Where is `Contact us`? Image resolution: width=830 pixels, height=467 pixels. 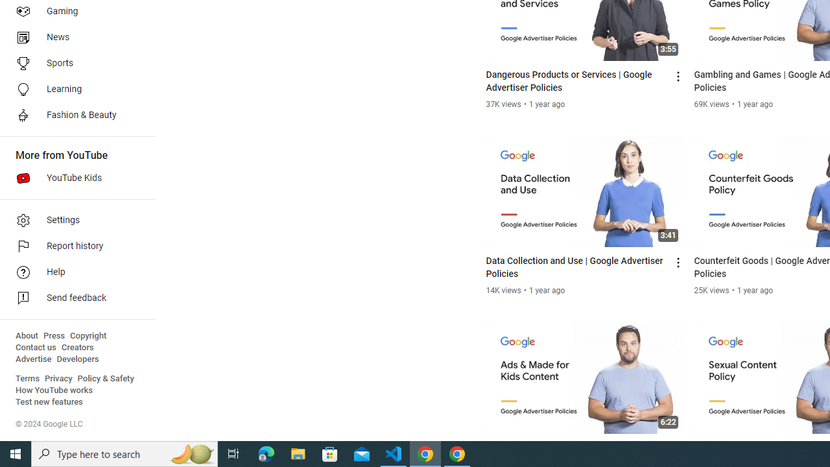
Contact us is located at coordinates (36, 348).